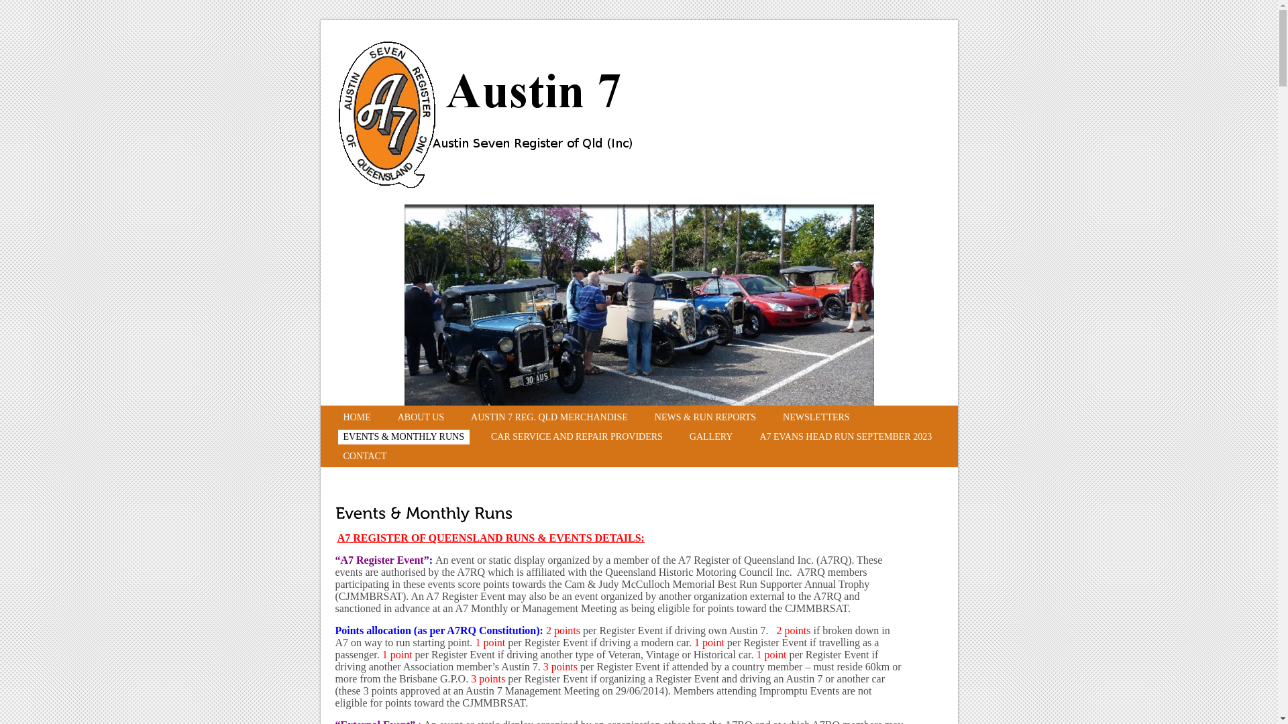 The width and height of the screenshot is (1288, 724). What do you see at coordinates (706, 418) in the screenshot?
I see `NEWS & RUN REPORTS` at bounding box center [706, 418].